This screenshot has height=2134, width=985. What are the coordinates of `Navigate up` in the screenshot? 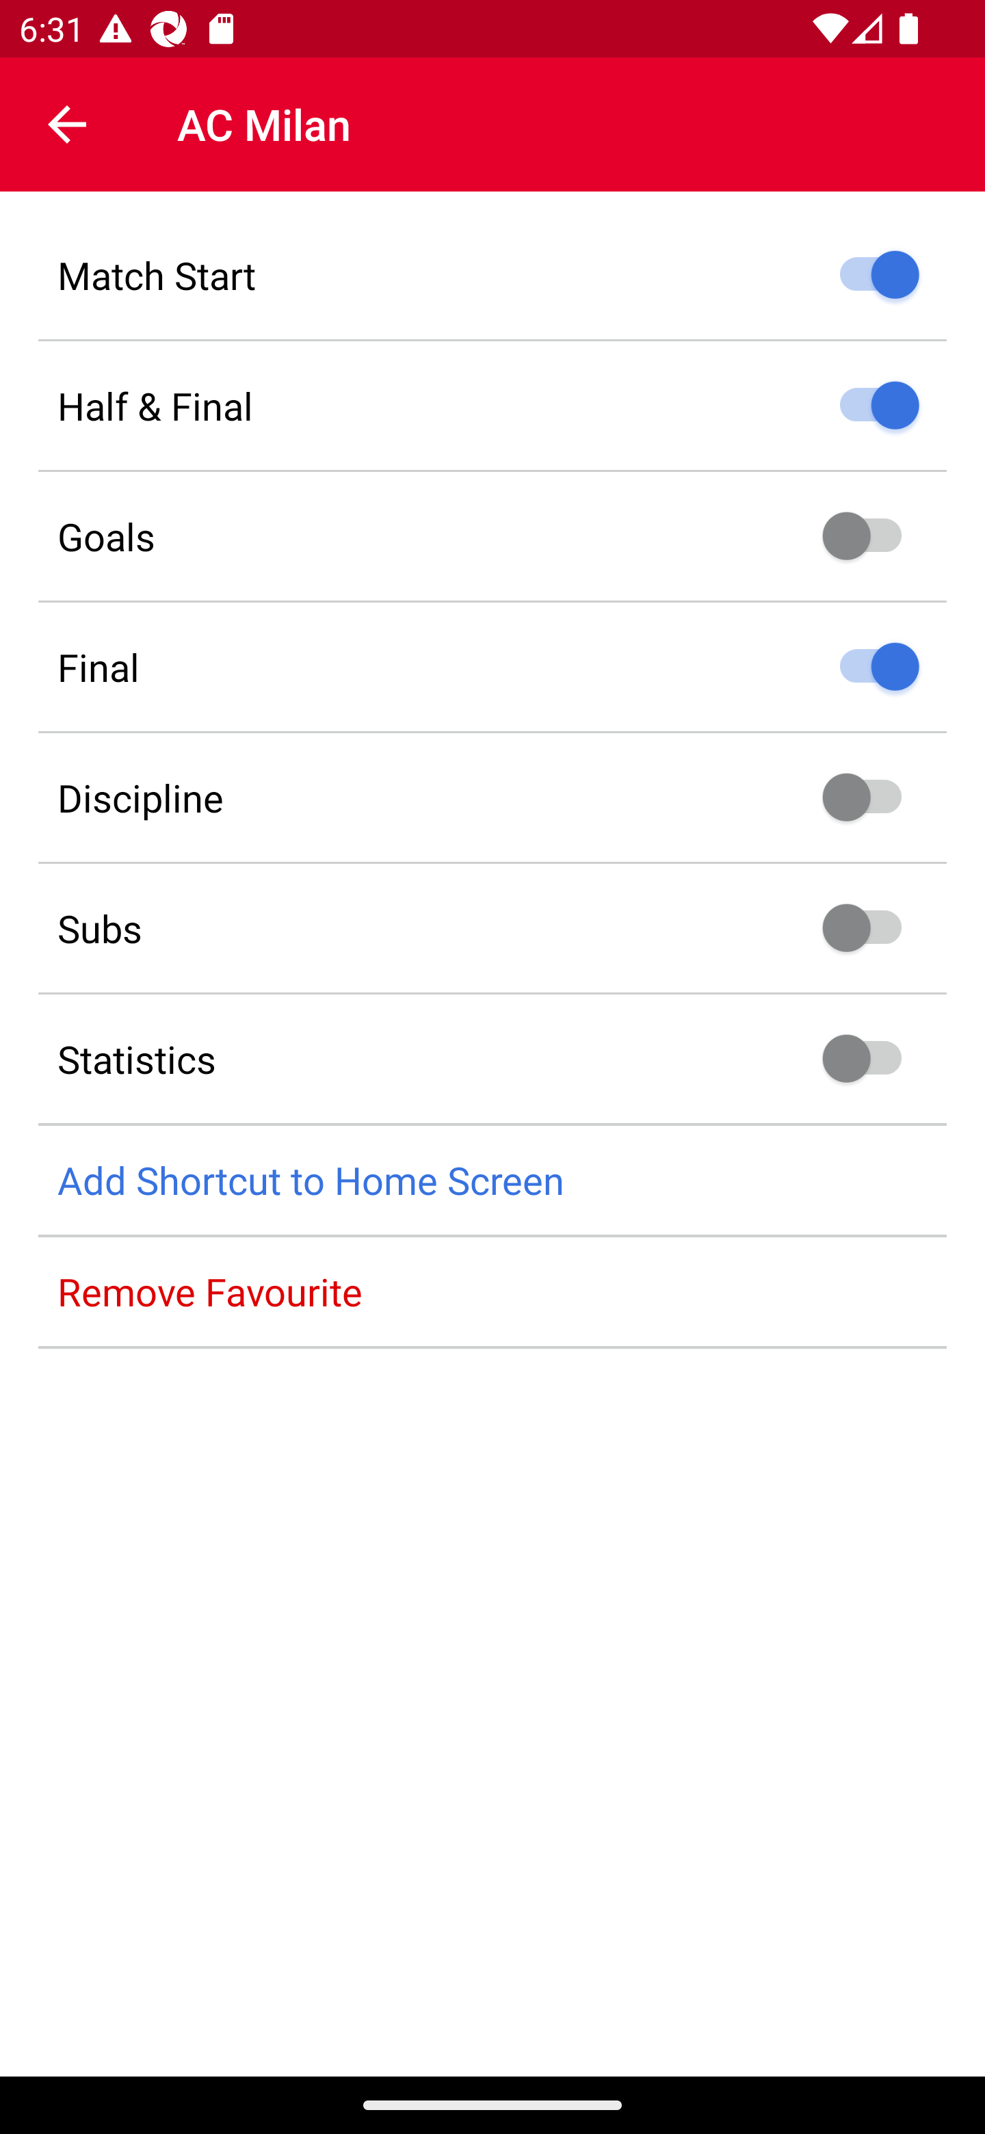 It's located at (67, 124).